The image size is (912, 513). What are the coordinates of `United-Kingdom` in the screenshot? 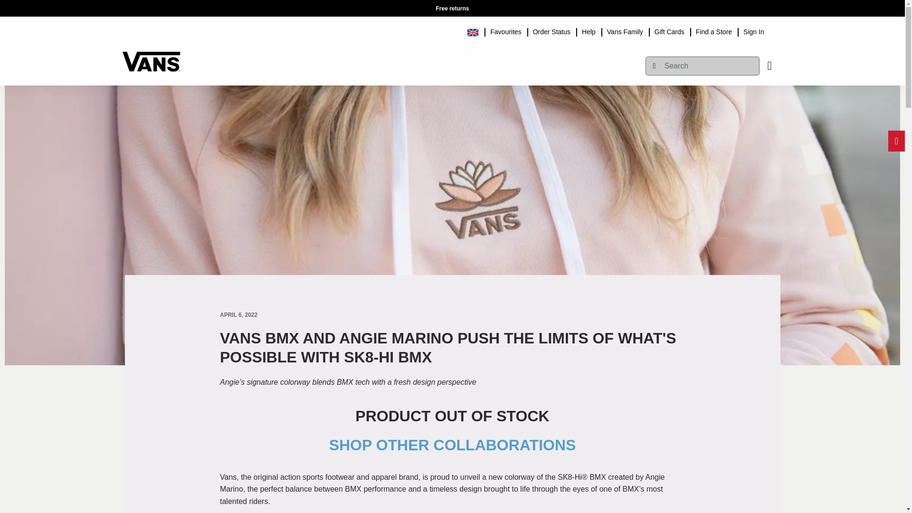 It's located at (476, 30).